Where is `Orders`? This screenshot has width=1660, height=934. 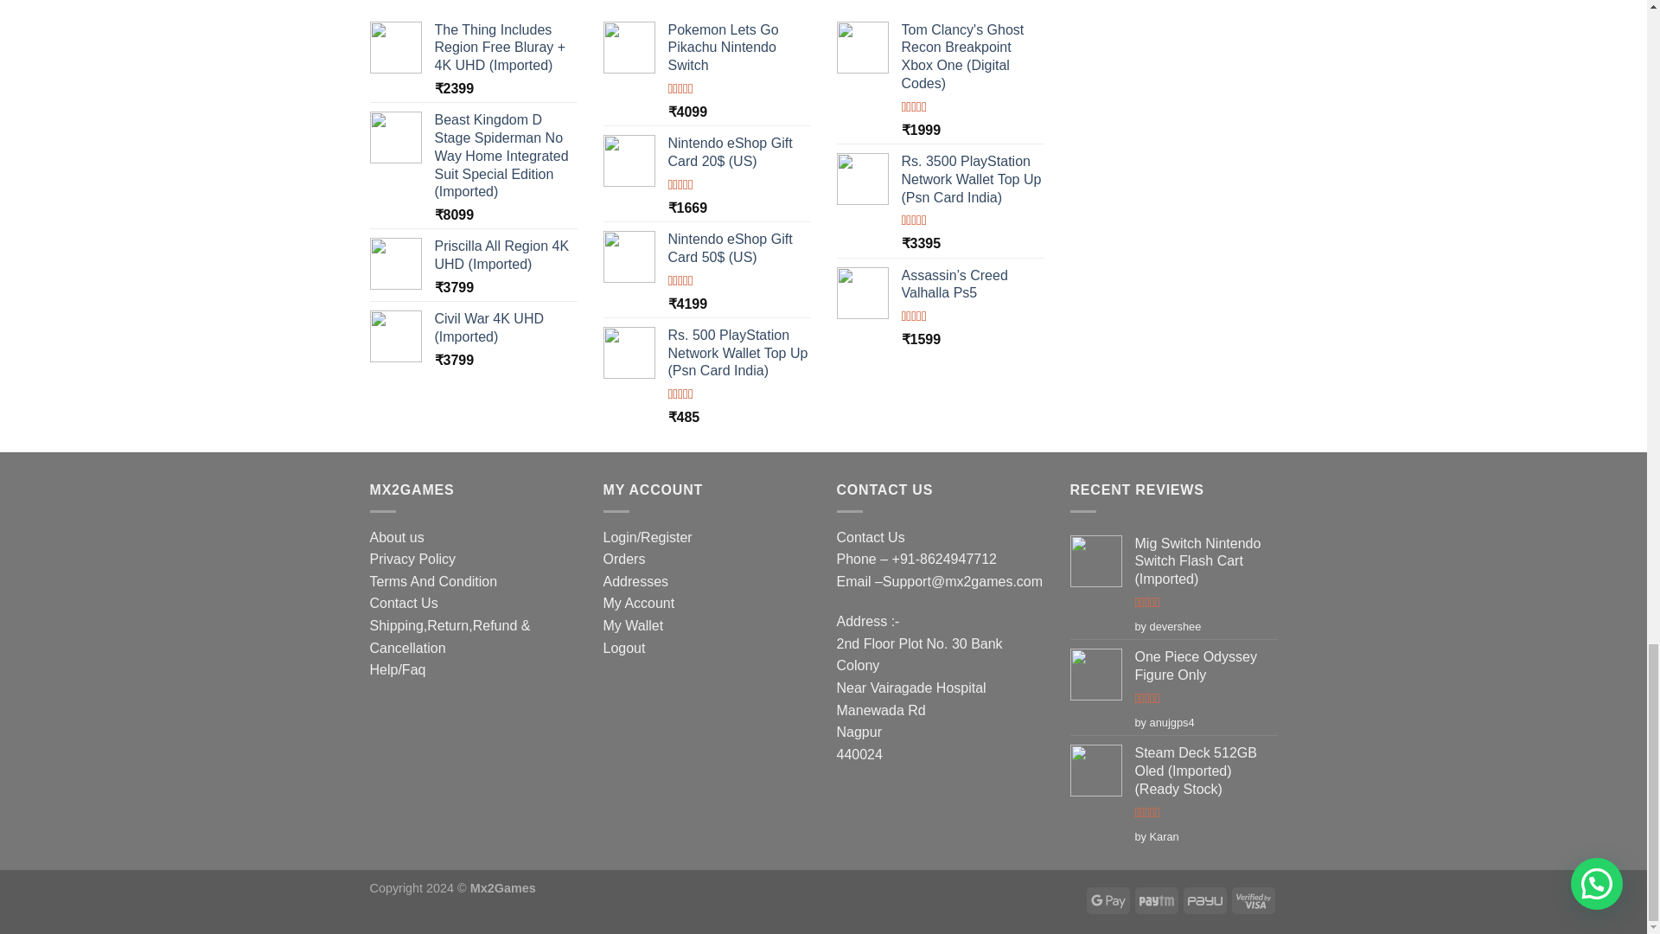
Orders is located at coordinates (624, 559).